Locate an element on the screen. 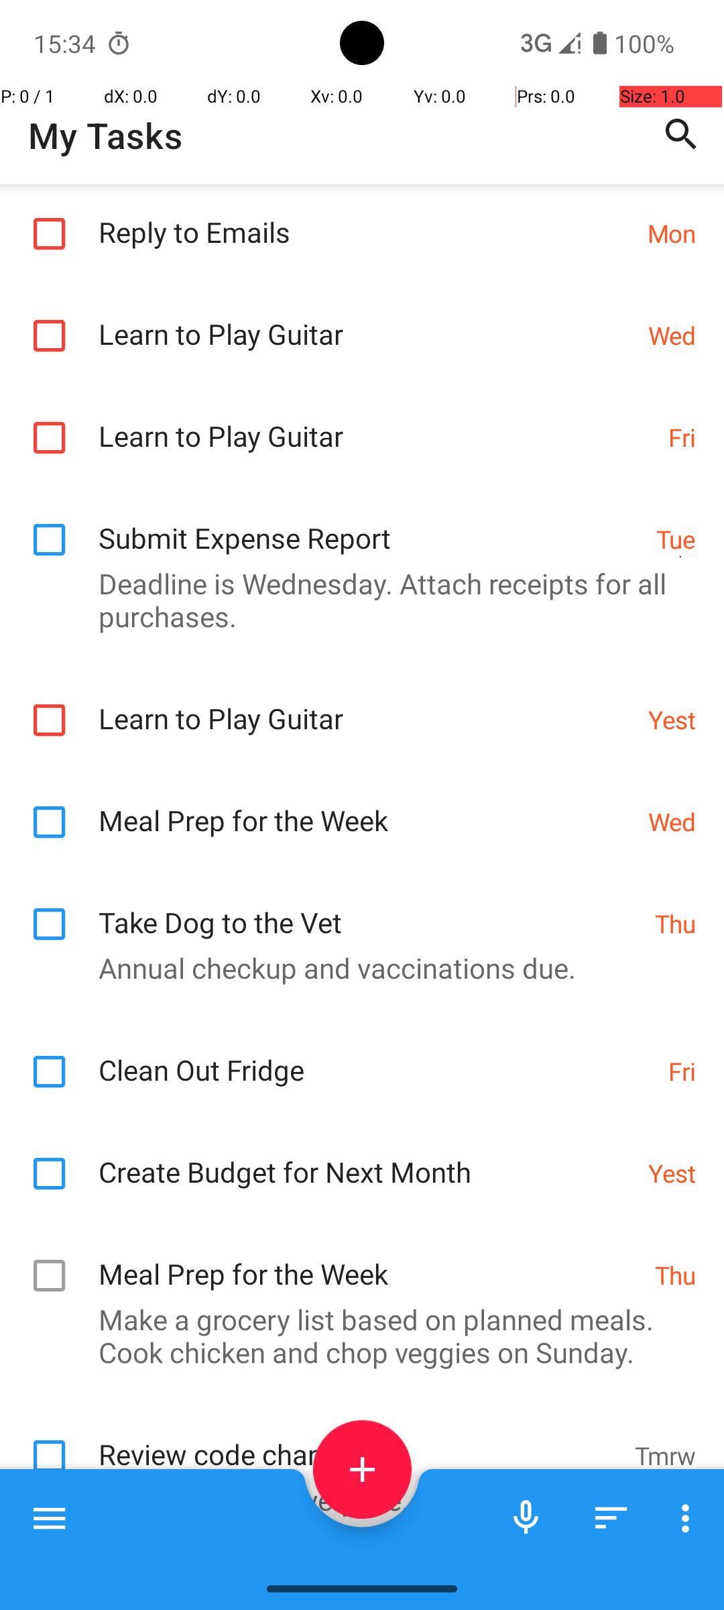  Meal Prep for the Week is located at coordinates (366, 806).